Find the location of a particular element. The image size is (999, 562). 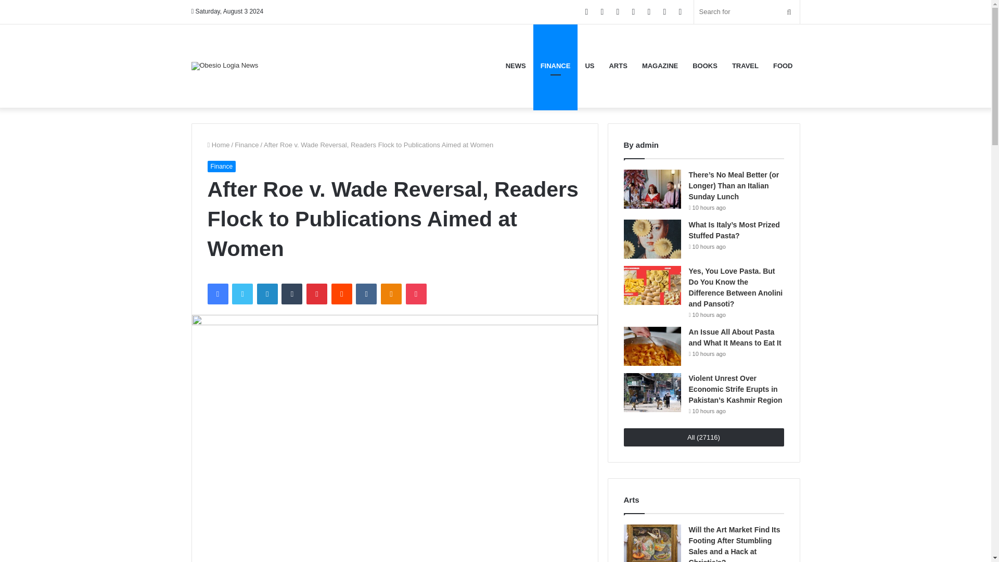

Pocket is located at coordinates (416, 294).